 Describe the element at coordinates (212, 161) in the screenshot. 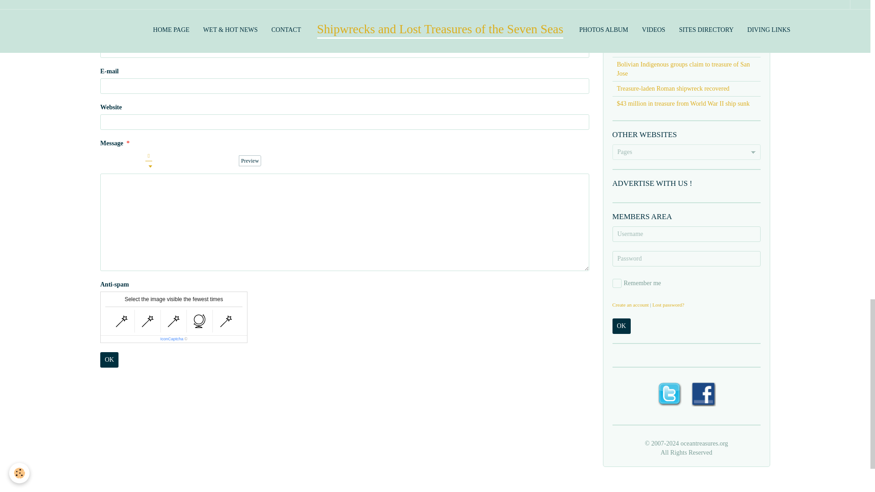

I see `Video` at that location.